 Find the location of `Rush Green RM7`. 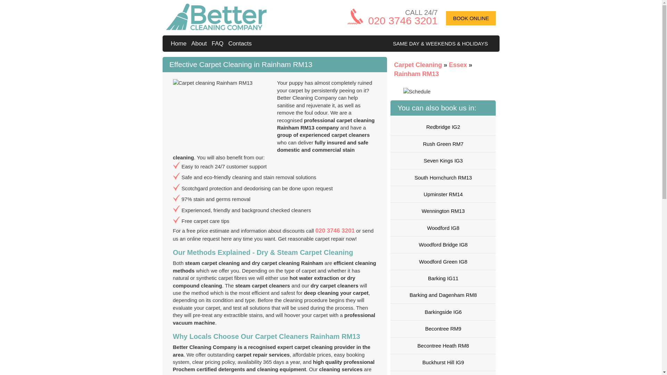

Rush Green RM7 is located at coordinates (443, 144).